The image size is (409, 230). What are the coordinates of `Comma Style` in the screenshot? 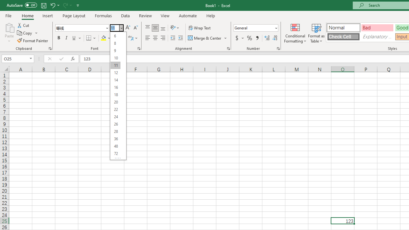 It's located at (257, 38).